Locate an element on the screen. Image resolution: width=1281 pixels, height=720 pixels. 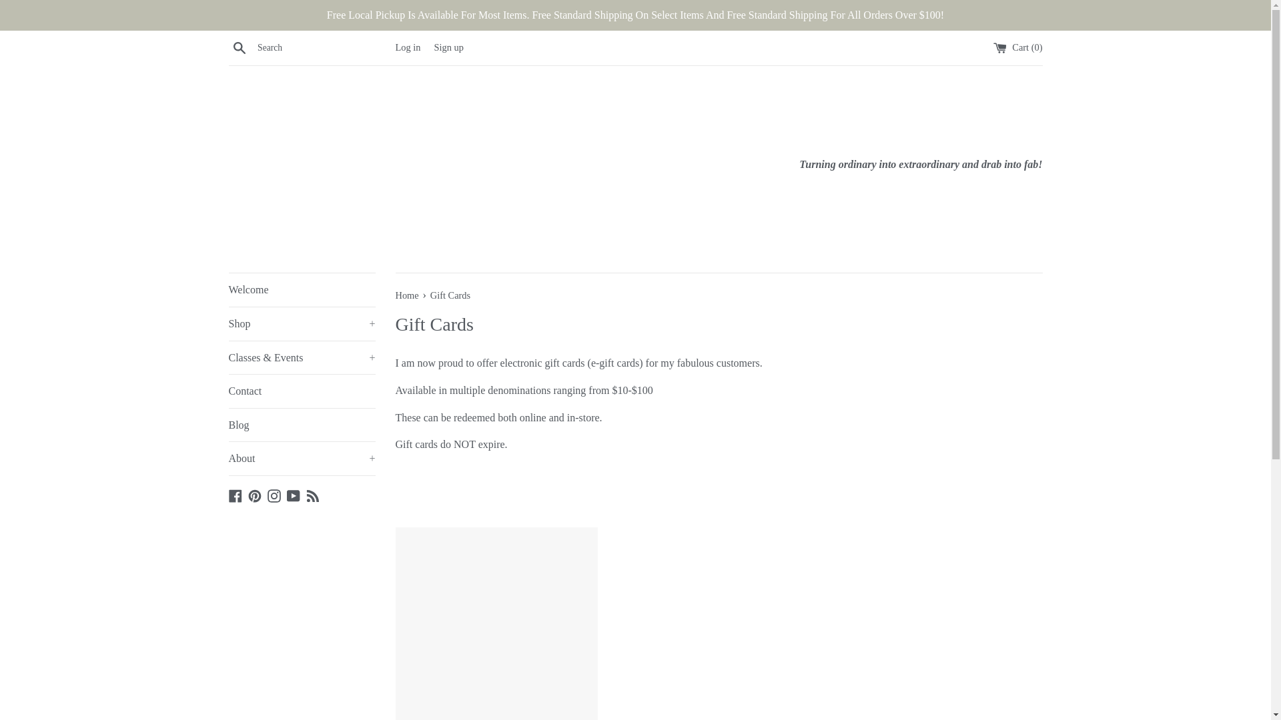
Facebook is located at coordinates (235, 495).